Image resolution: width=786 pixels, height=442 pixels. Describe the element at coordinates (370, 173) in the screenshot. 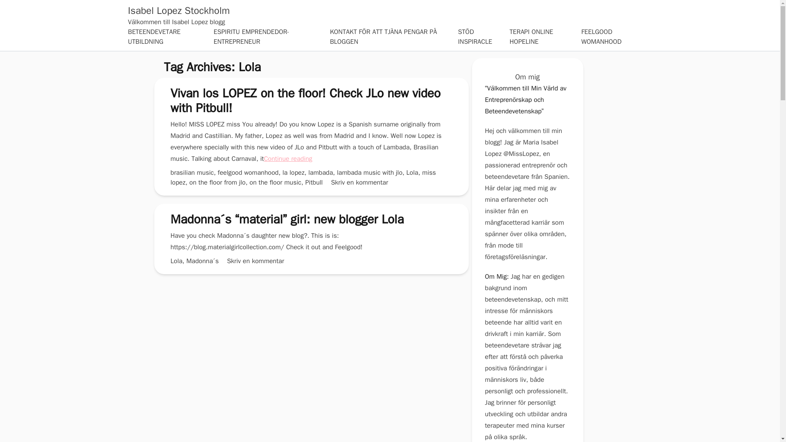

I see `lambada music with jlo` at that location.